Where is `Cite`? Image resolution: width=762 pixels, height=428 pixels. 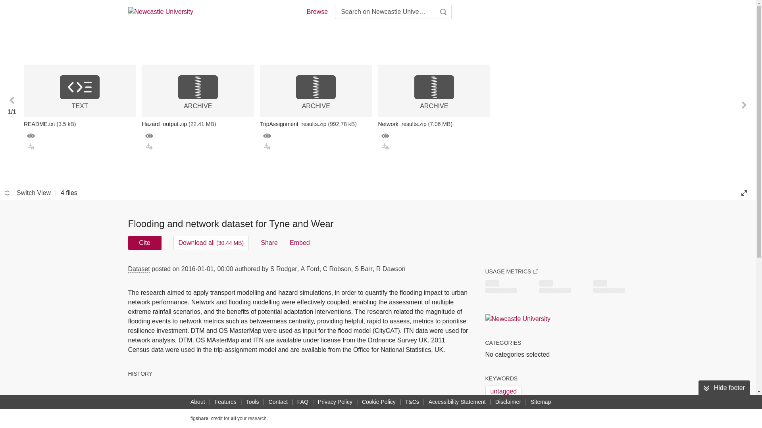
Cite is located at coordinates (144, 243).